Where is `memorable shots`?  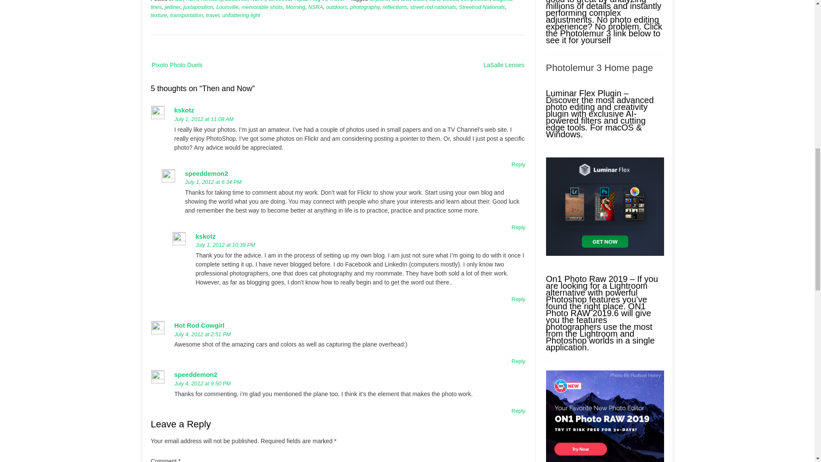
memorable shots is located at coordinates (262, 7).